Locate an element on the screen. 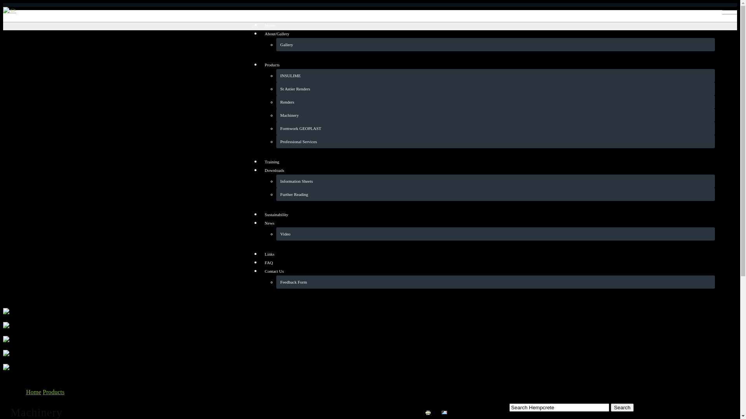 This screenshot has height=419, width=746. Links is located at coordinates (488, 254).